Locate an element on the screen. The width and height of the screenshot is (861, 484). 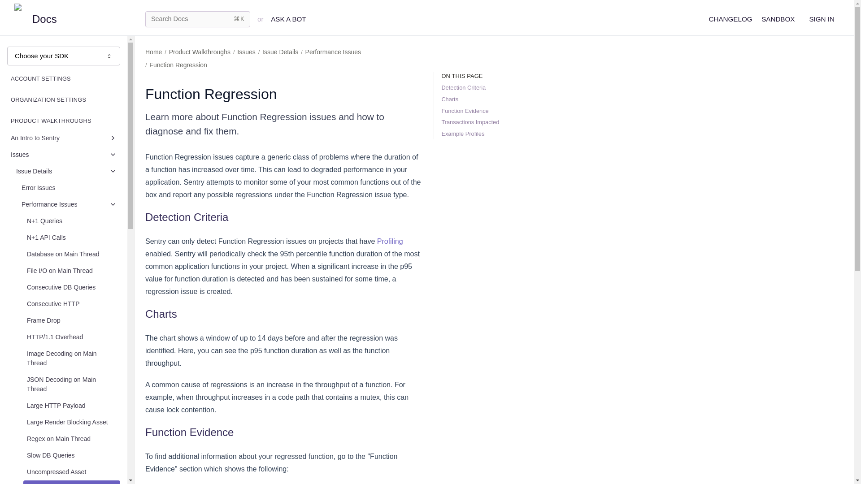
SANDBOX is located at coordinates (778, 19).